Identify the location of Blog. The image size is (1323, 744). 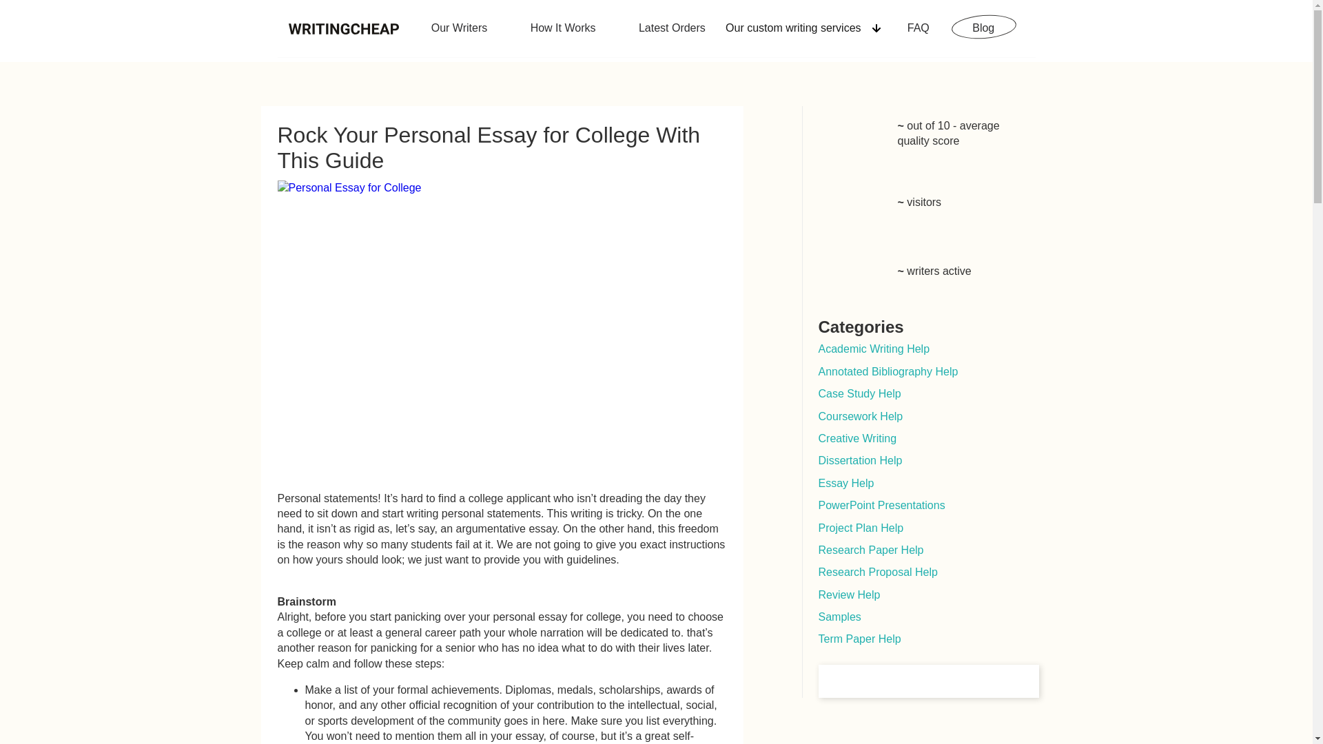
(982, 28).